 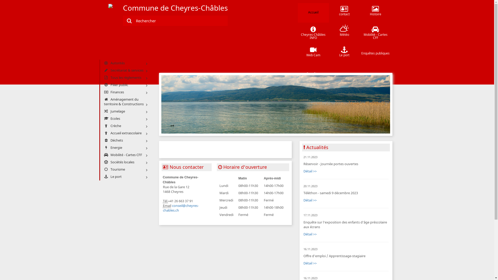 What do you see at coordinates (125, 92) in the screenshot?
I see `Finances` at bounding box center [125, 92].